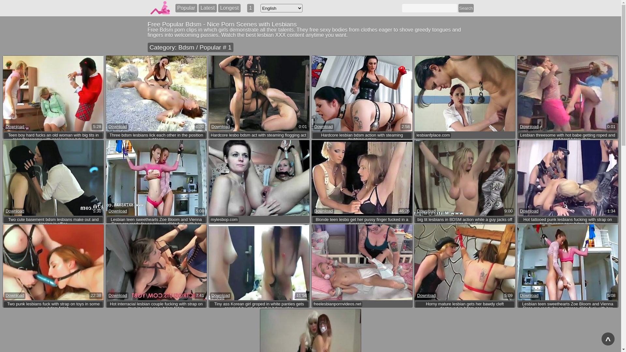 The image size is (626, 352). What do you see at coordinates (529, 296) in the screenshot?
I see `Download` at bounding box center [529, 296].